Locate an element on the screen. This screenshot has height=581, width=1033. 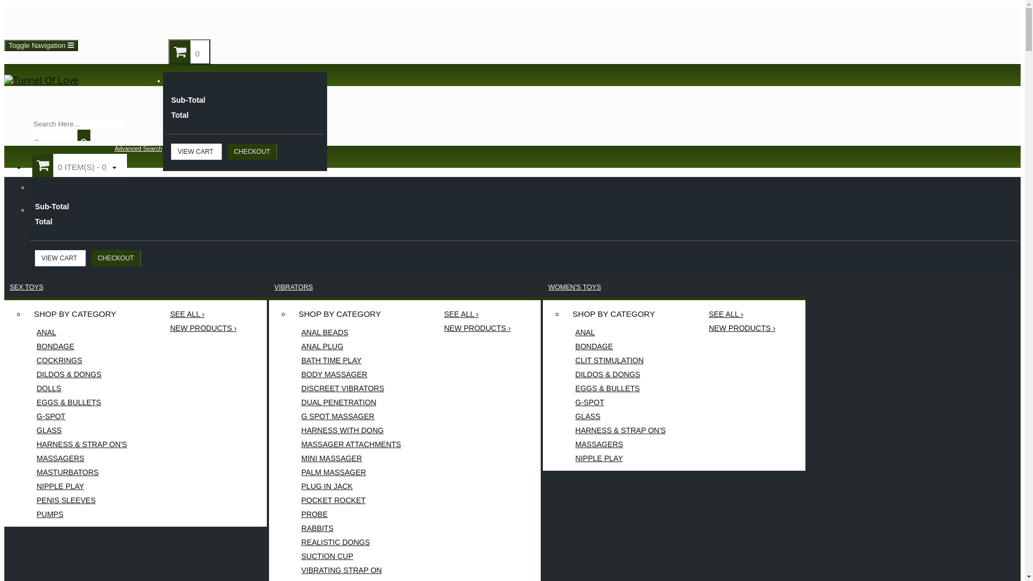
MINI MASSAGER is located at coordinates (351, 458).